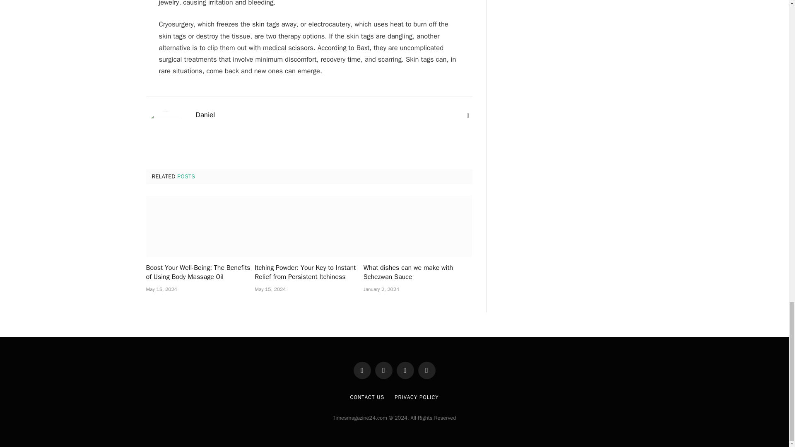  Describe the element at coordinates (417, 226) in the screenshot. I see `What dishes can we make with Schezwan Sauce` at that location.